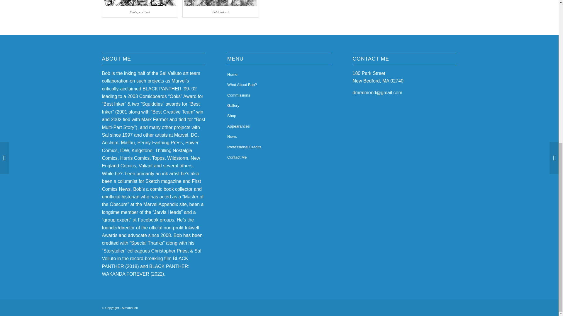  Describe the element at coordinates (279, 75) in the screenshot. I see `Home` at that location.